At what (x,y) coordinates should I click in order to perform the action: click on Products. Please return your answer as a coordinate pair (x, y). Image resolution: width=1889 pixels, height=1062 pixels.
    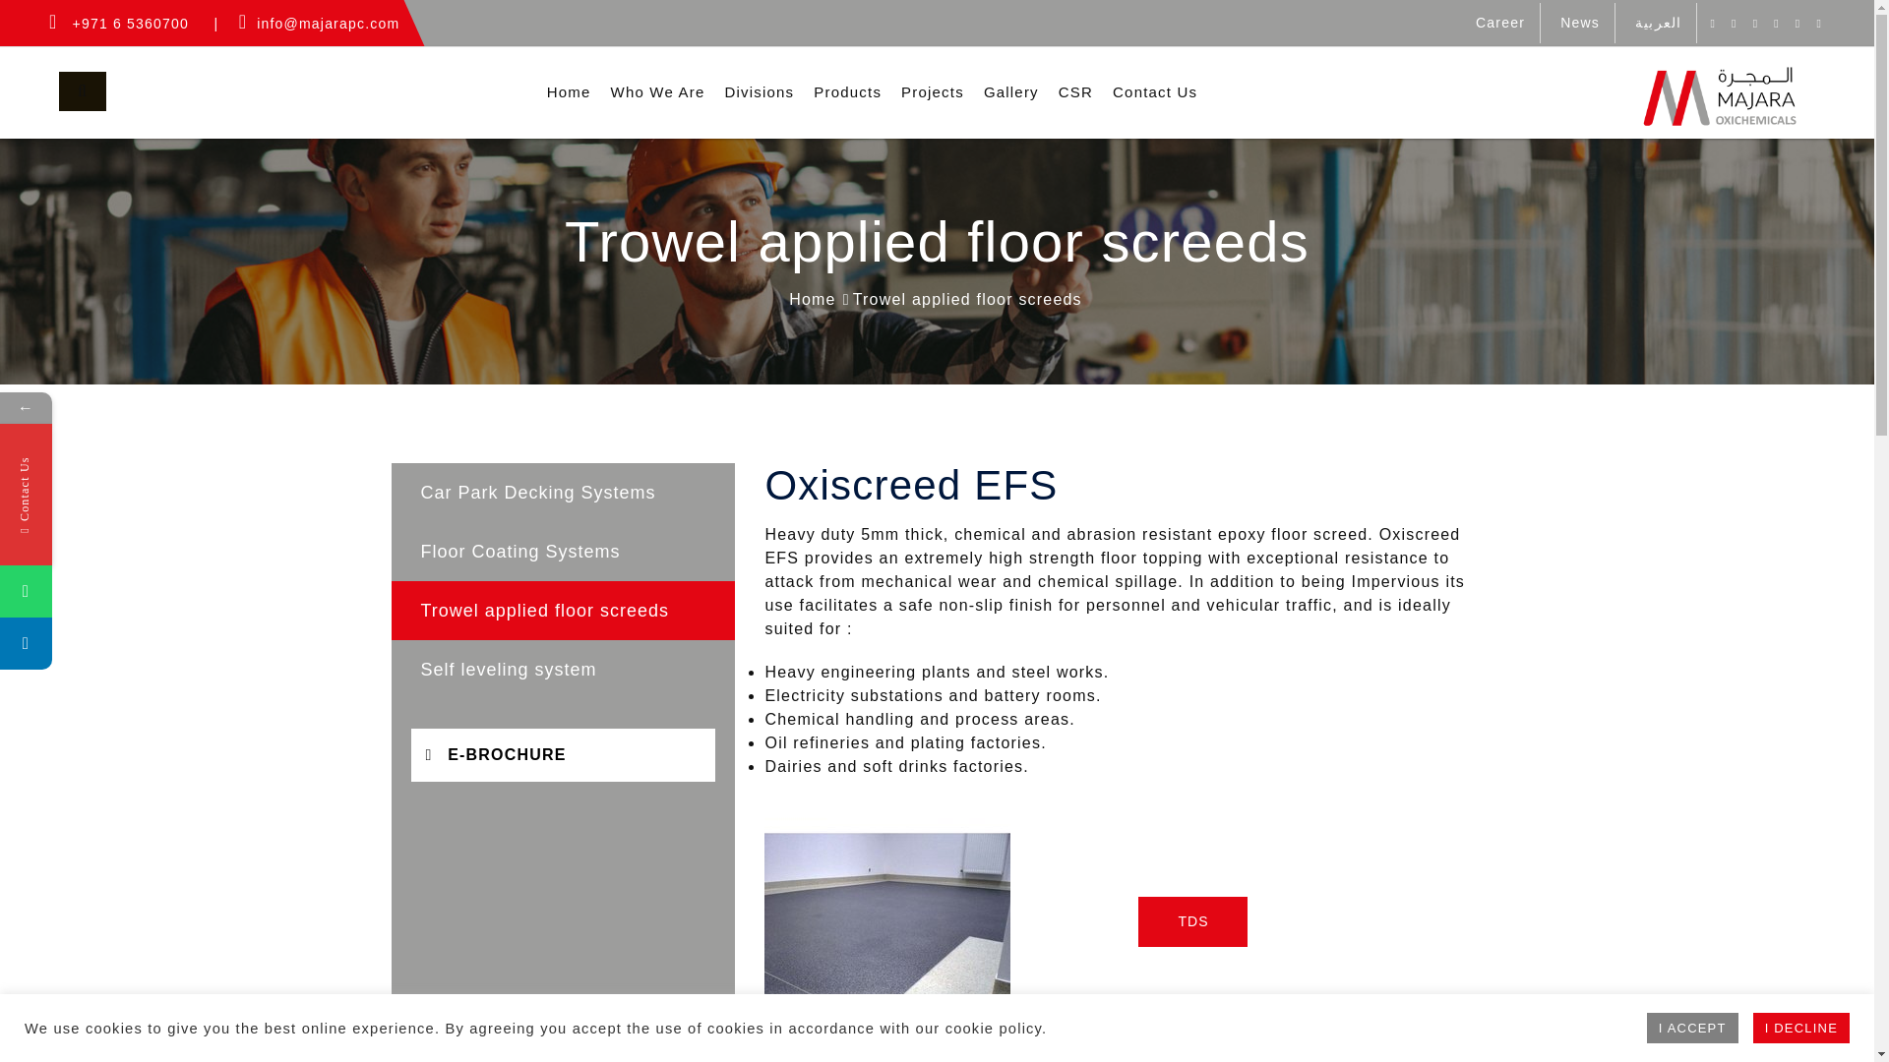
    Looking at the image, I should click on (848, 92).